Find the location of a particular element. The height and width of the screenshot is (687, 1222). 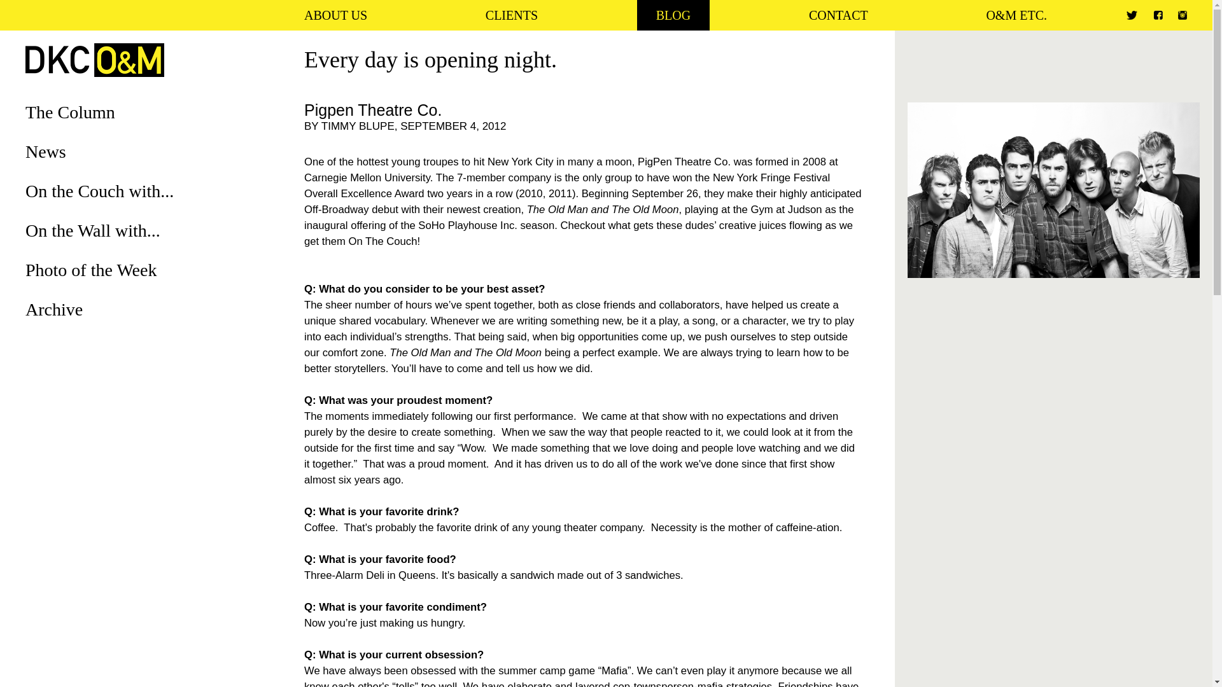

BLOG is located at coordinates (673, 15).